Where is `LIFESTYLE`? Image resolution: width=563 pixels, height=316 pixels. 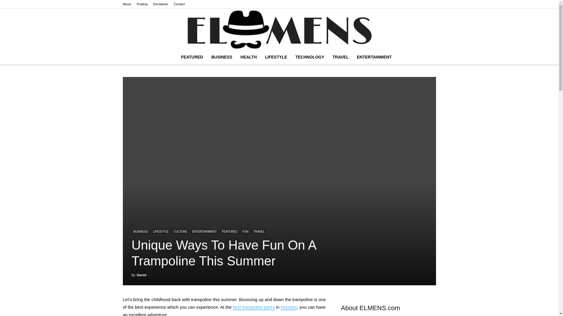 LIFESTYLE is located at coordinates (276, 57).